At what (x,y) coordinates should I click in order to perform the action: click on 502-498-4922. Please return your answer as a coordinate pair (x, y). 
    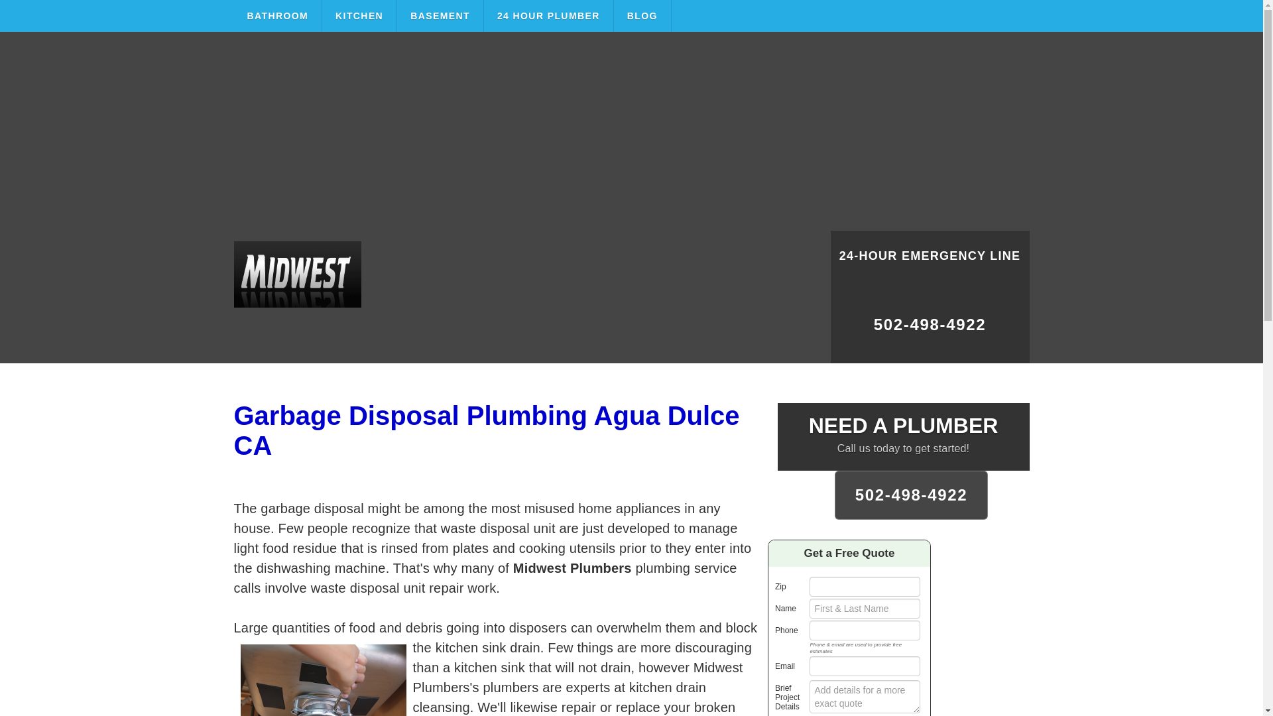
    Looking at the image, I should click on (929, 330).